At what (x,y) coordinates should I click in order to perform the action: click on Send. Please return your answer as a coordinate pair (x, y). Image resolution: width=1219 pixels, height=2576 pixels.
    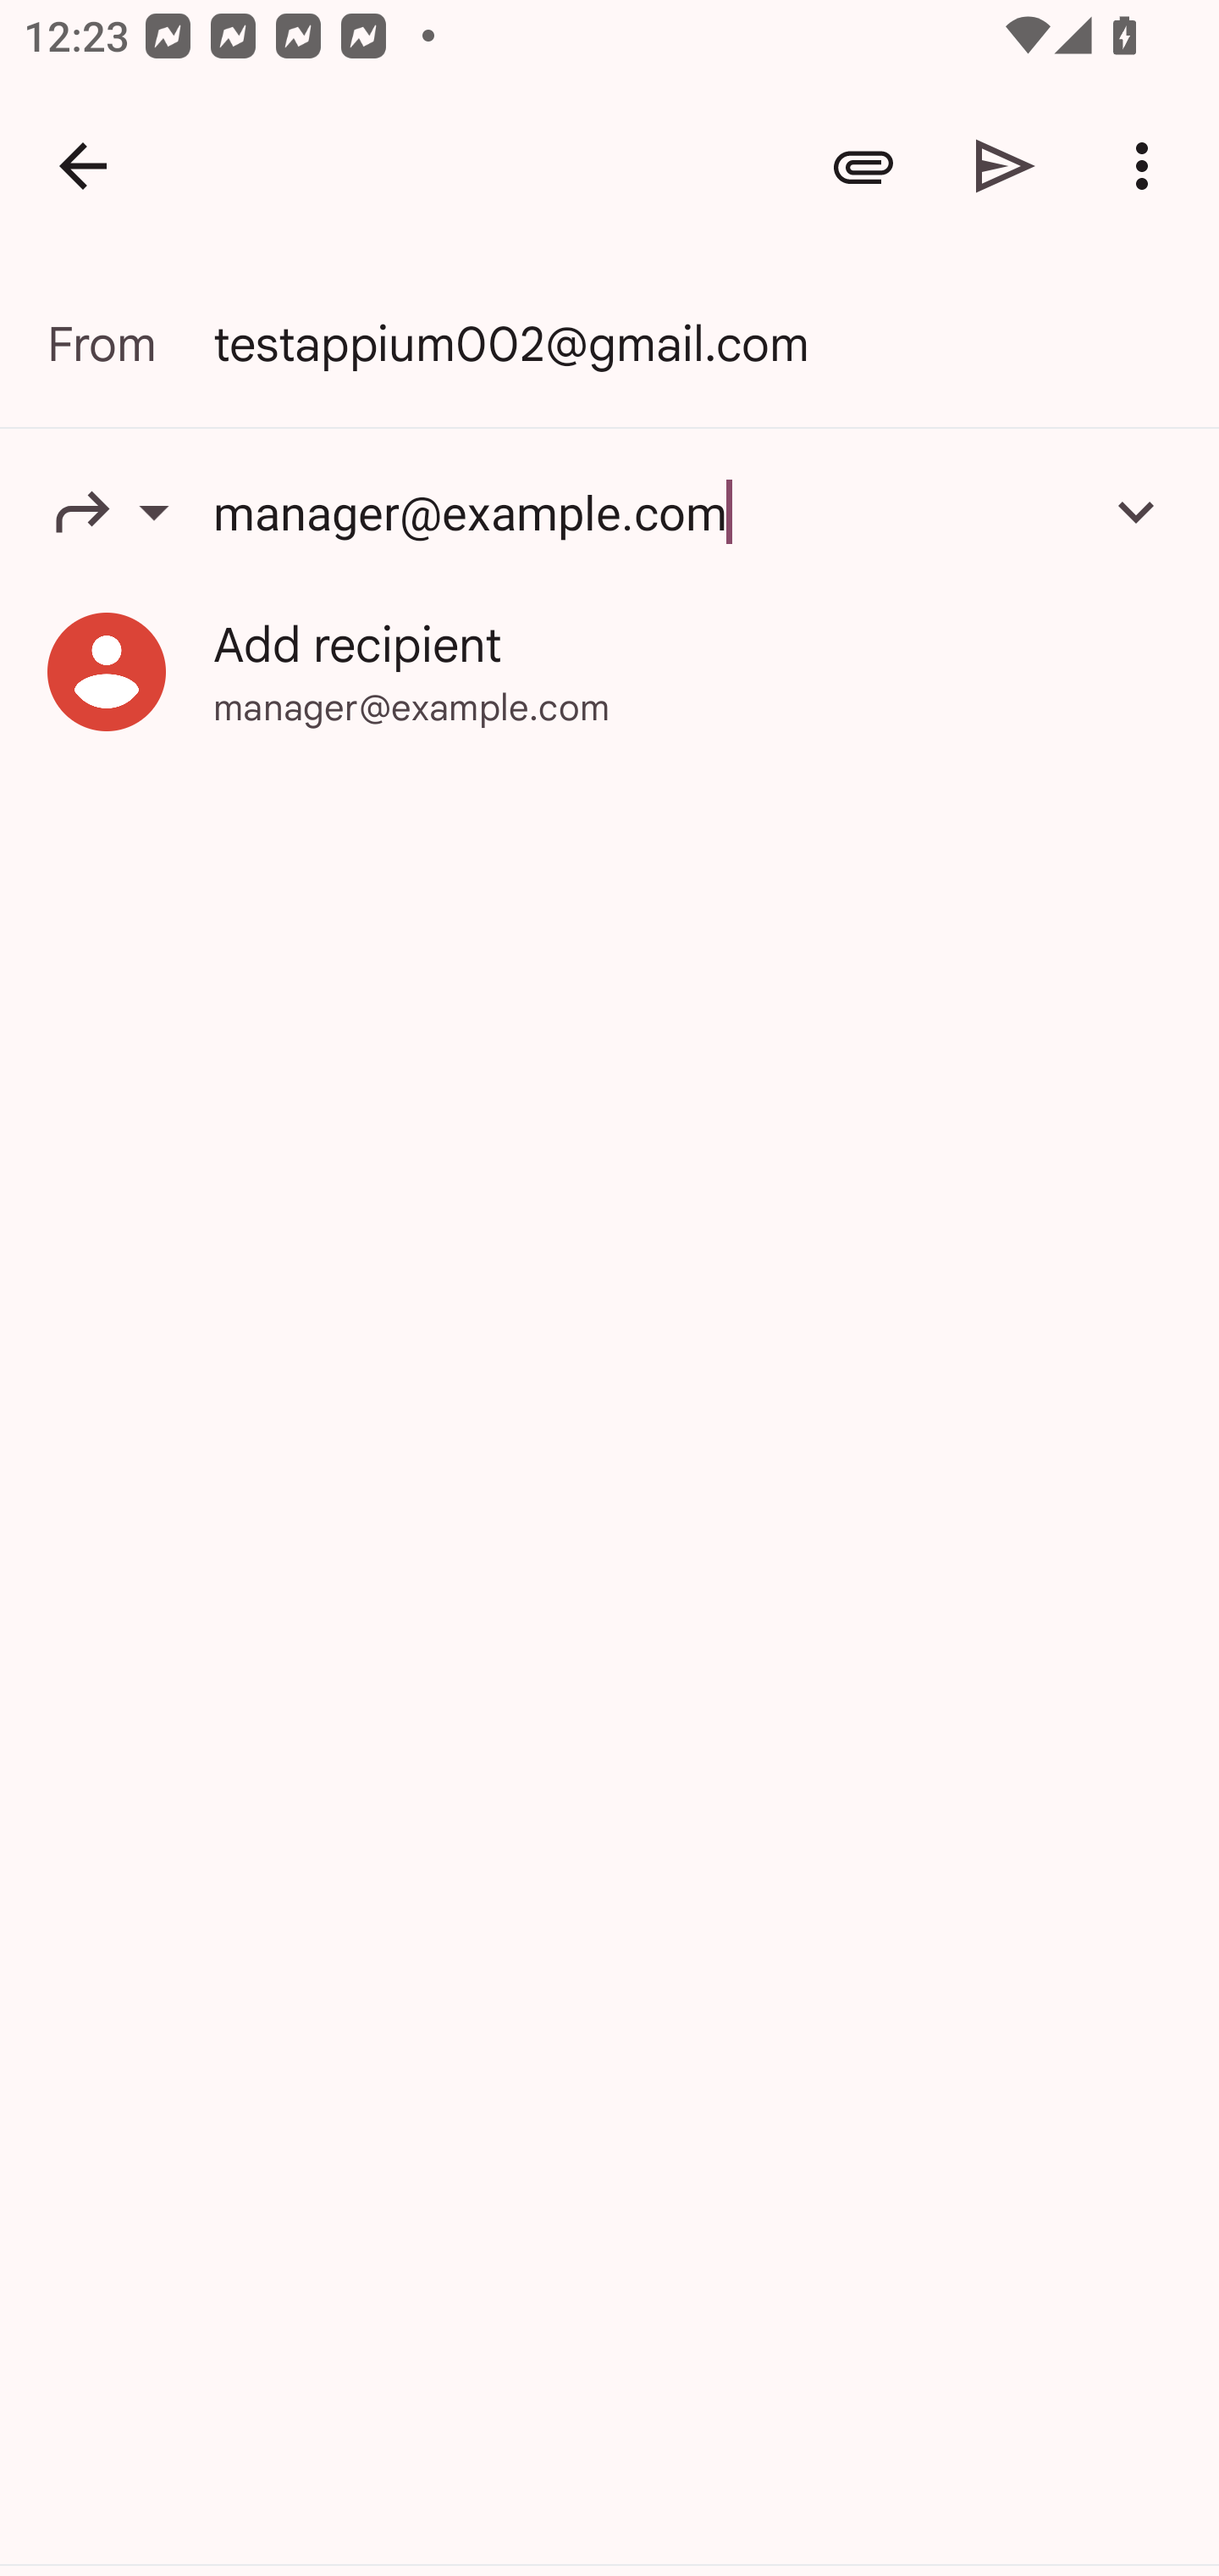
    Looking at the image, I should click on (1006, 166).